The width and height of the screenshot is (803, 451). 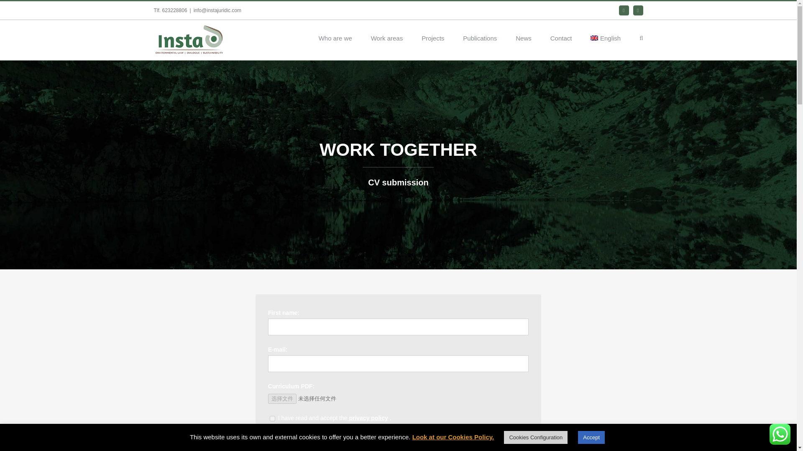 I want to click on Publications, so click(x=480, y=37).